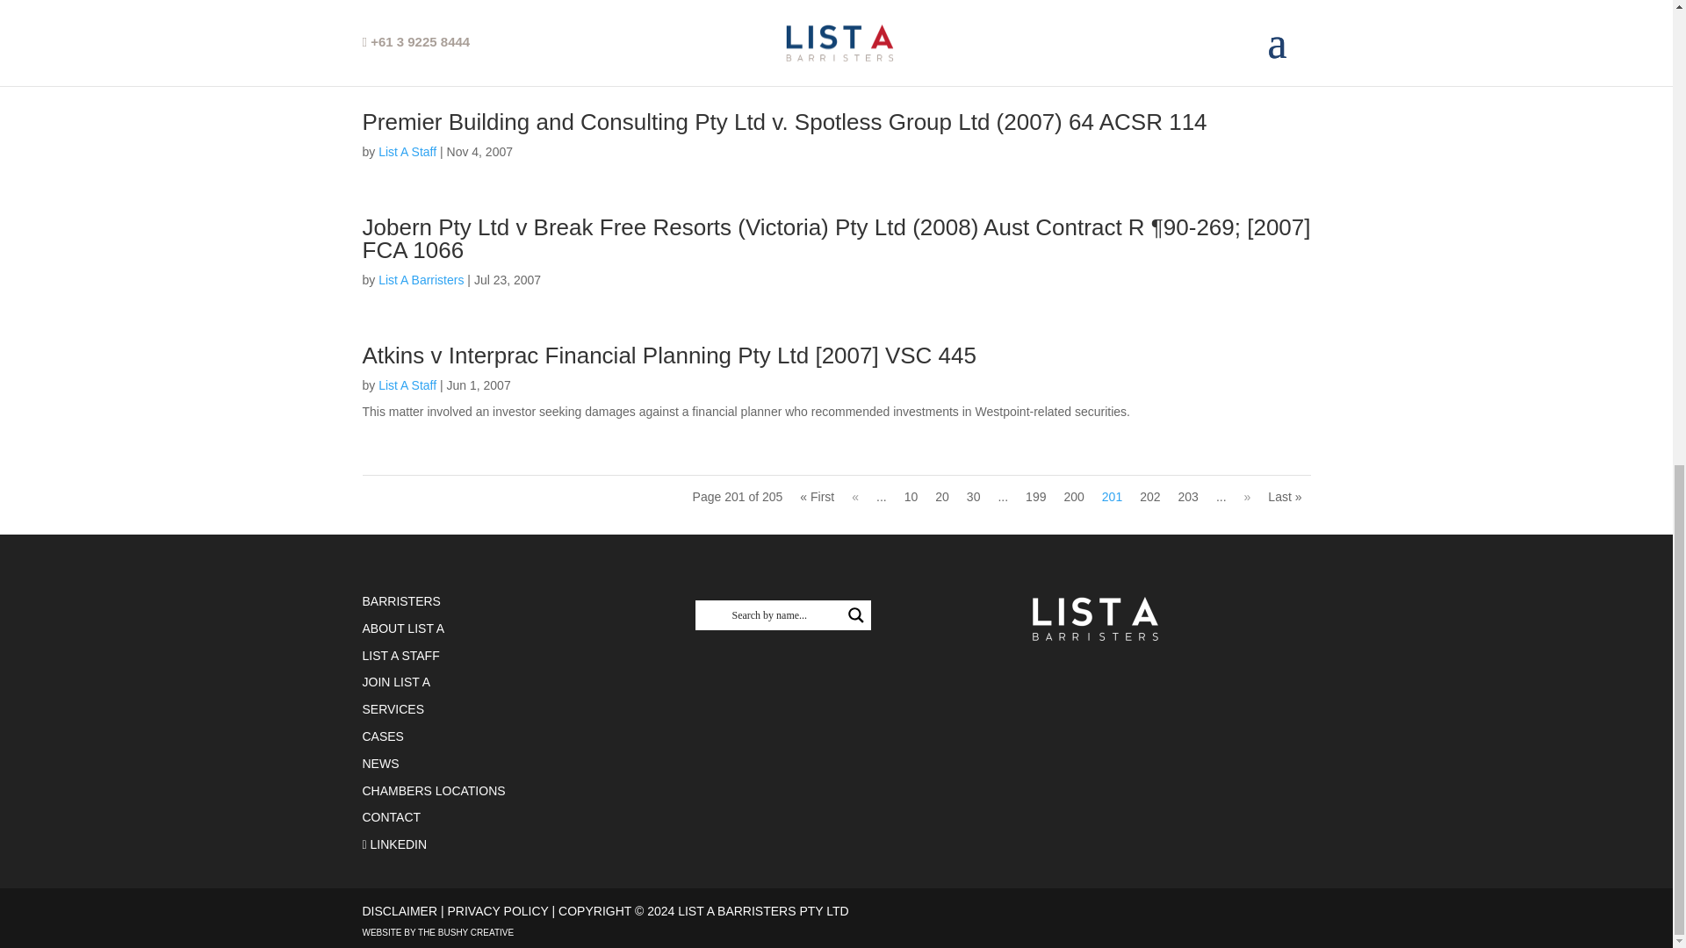 The width and height of the screenshot is (1686, 948). I want to click on 10, so click(911, 497).